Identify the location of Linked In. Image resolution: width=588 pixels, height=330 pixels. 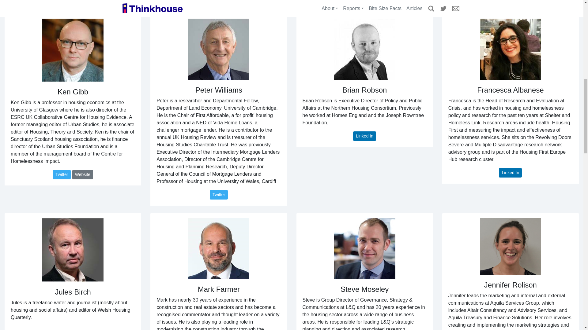
(364, 136).